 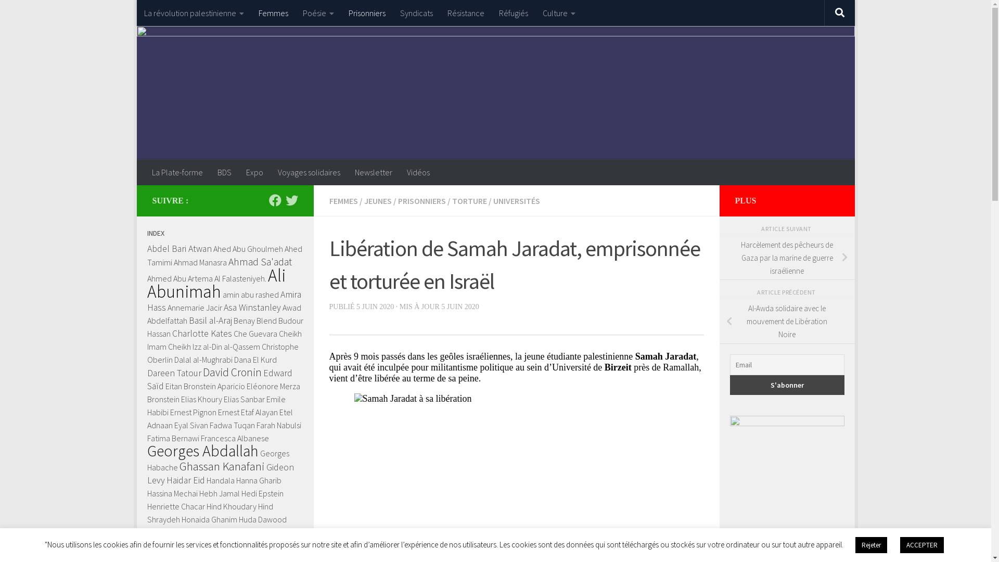 What do you see at coordinates (195, 308) in the screenshot?
I see `Annemarie Jacir` at bounding box center [195, 308].